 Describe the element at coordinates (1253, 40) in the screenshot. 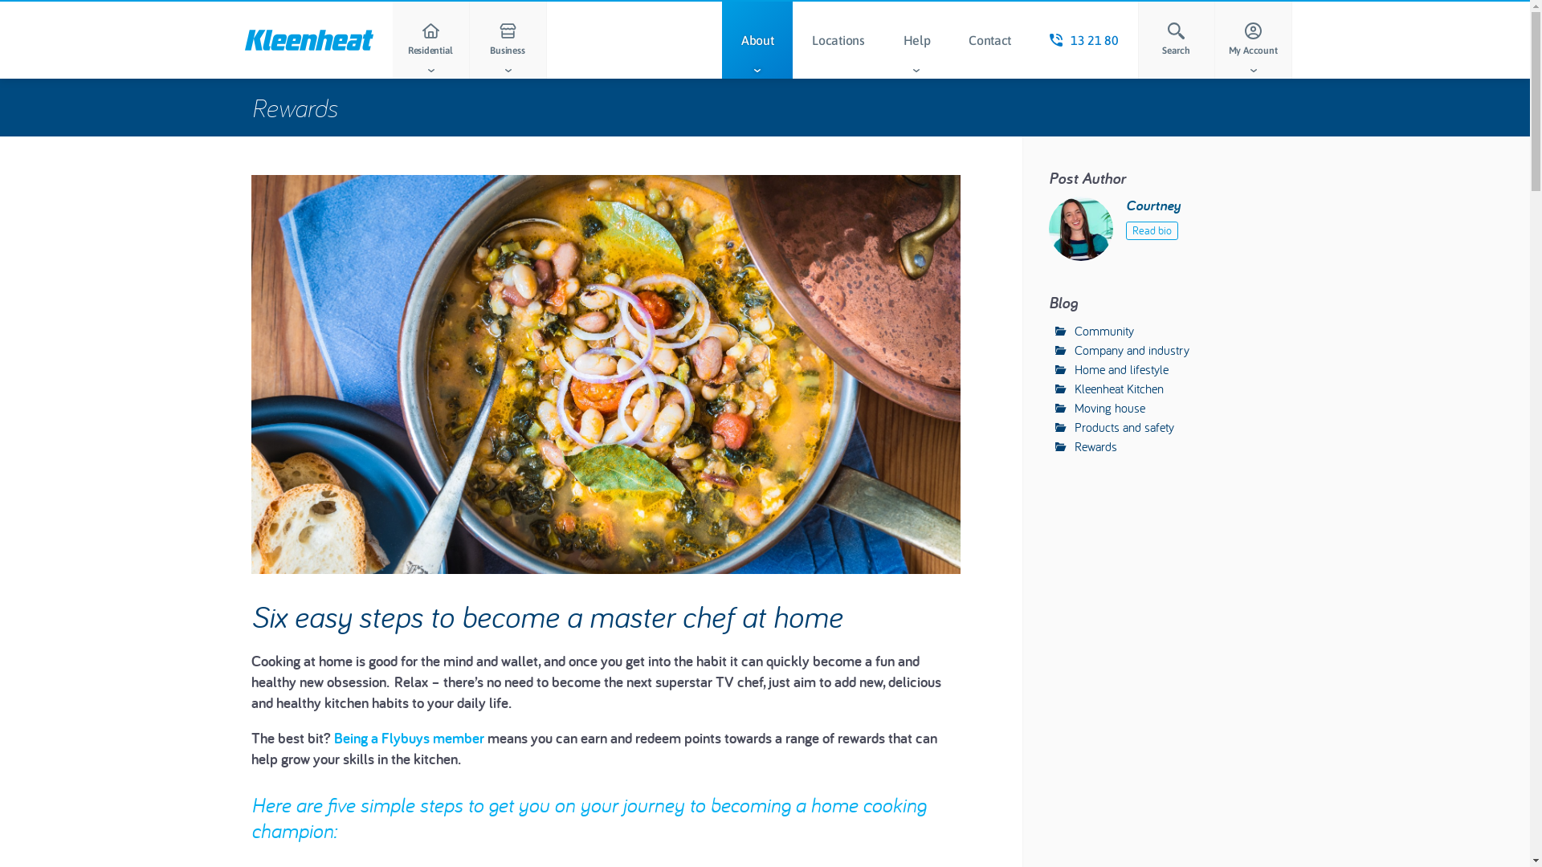

I see `My Account` at that location.